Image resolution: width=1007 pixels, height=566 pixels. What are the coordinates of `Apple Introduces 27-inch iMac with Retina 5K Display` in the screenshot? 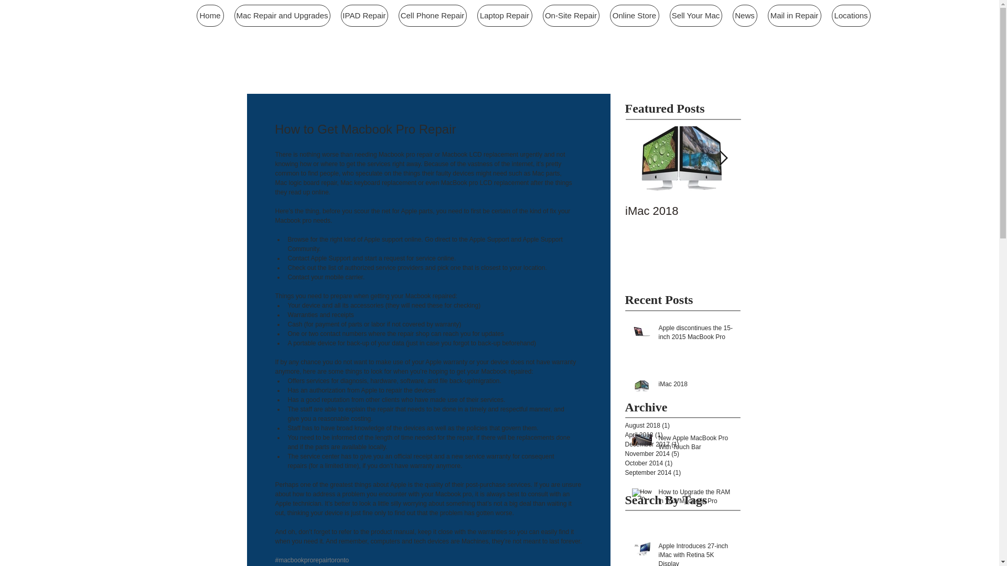 It's located at (696, 553).